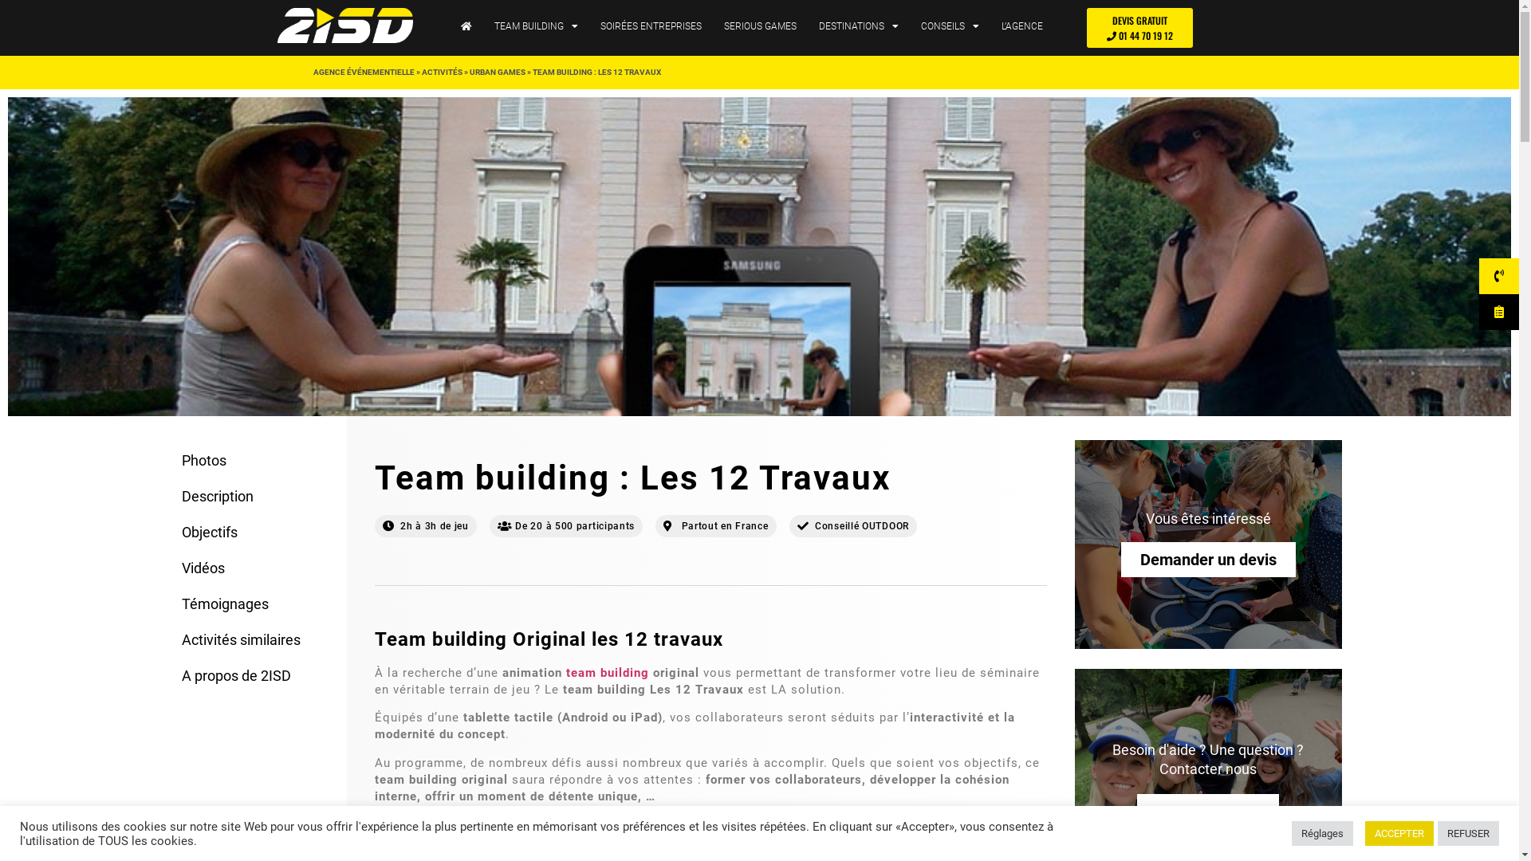 The height and width of the screenshot is (861, 1531). I want to click on 01 44 70 19 12, so click(1208, 812).